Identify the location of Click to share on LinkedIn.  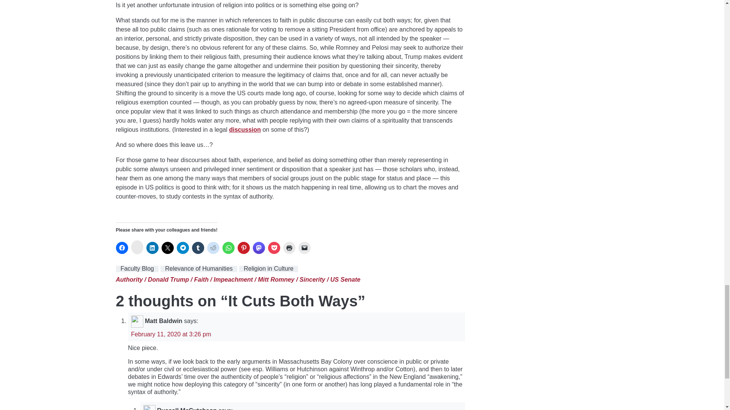
(152, 248).